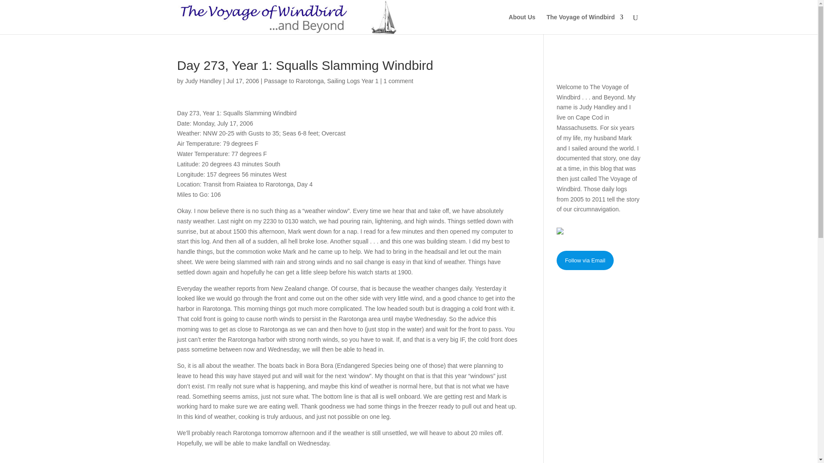 Image resolution: width=824 pixels, height=463 pixels. I want to click on About Us, so click(521, 24).